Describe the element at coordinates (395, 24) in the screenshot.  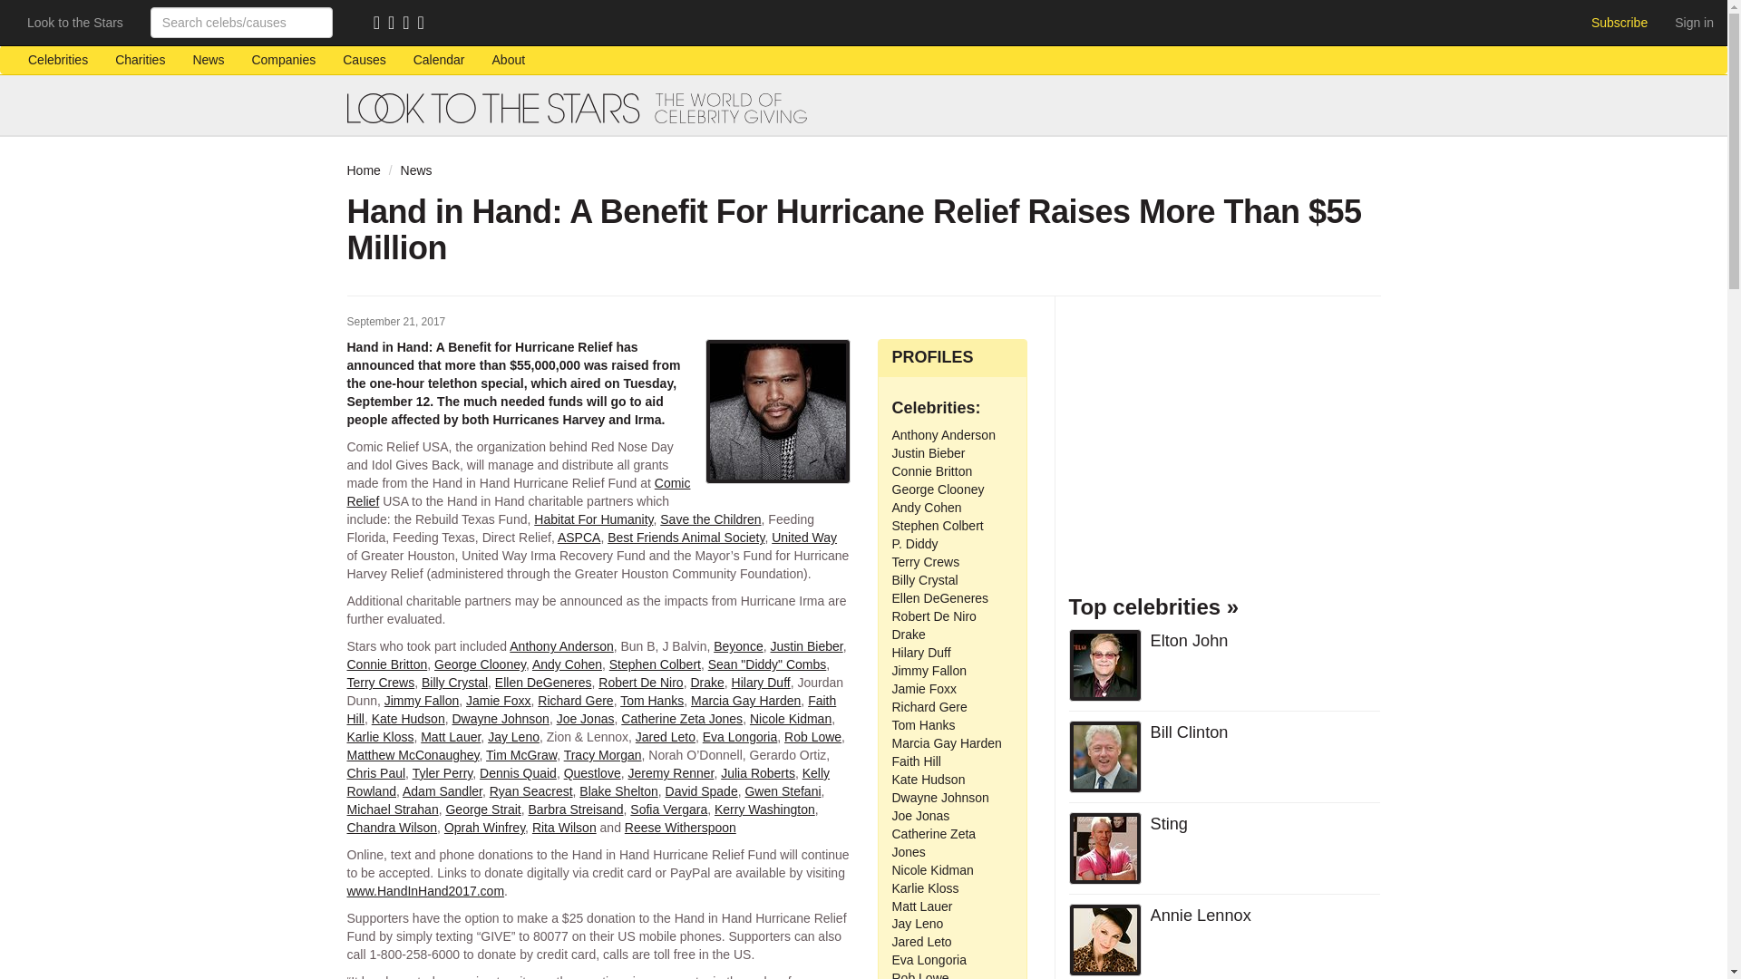
I see `Mailing list` at that location.